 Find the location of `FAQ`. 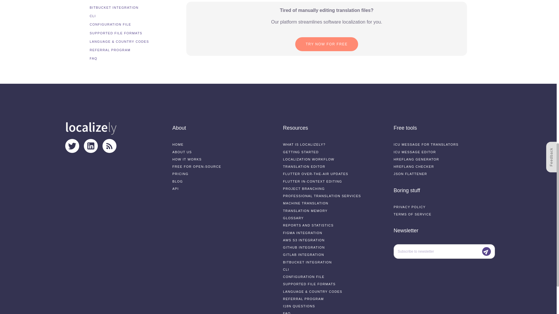

FAQ is located at coordinates (93, 12).